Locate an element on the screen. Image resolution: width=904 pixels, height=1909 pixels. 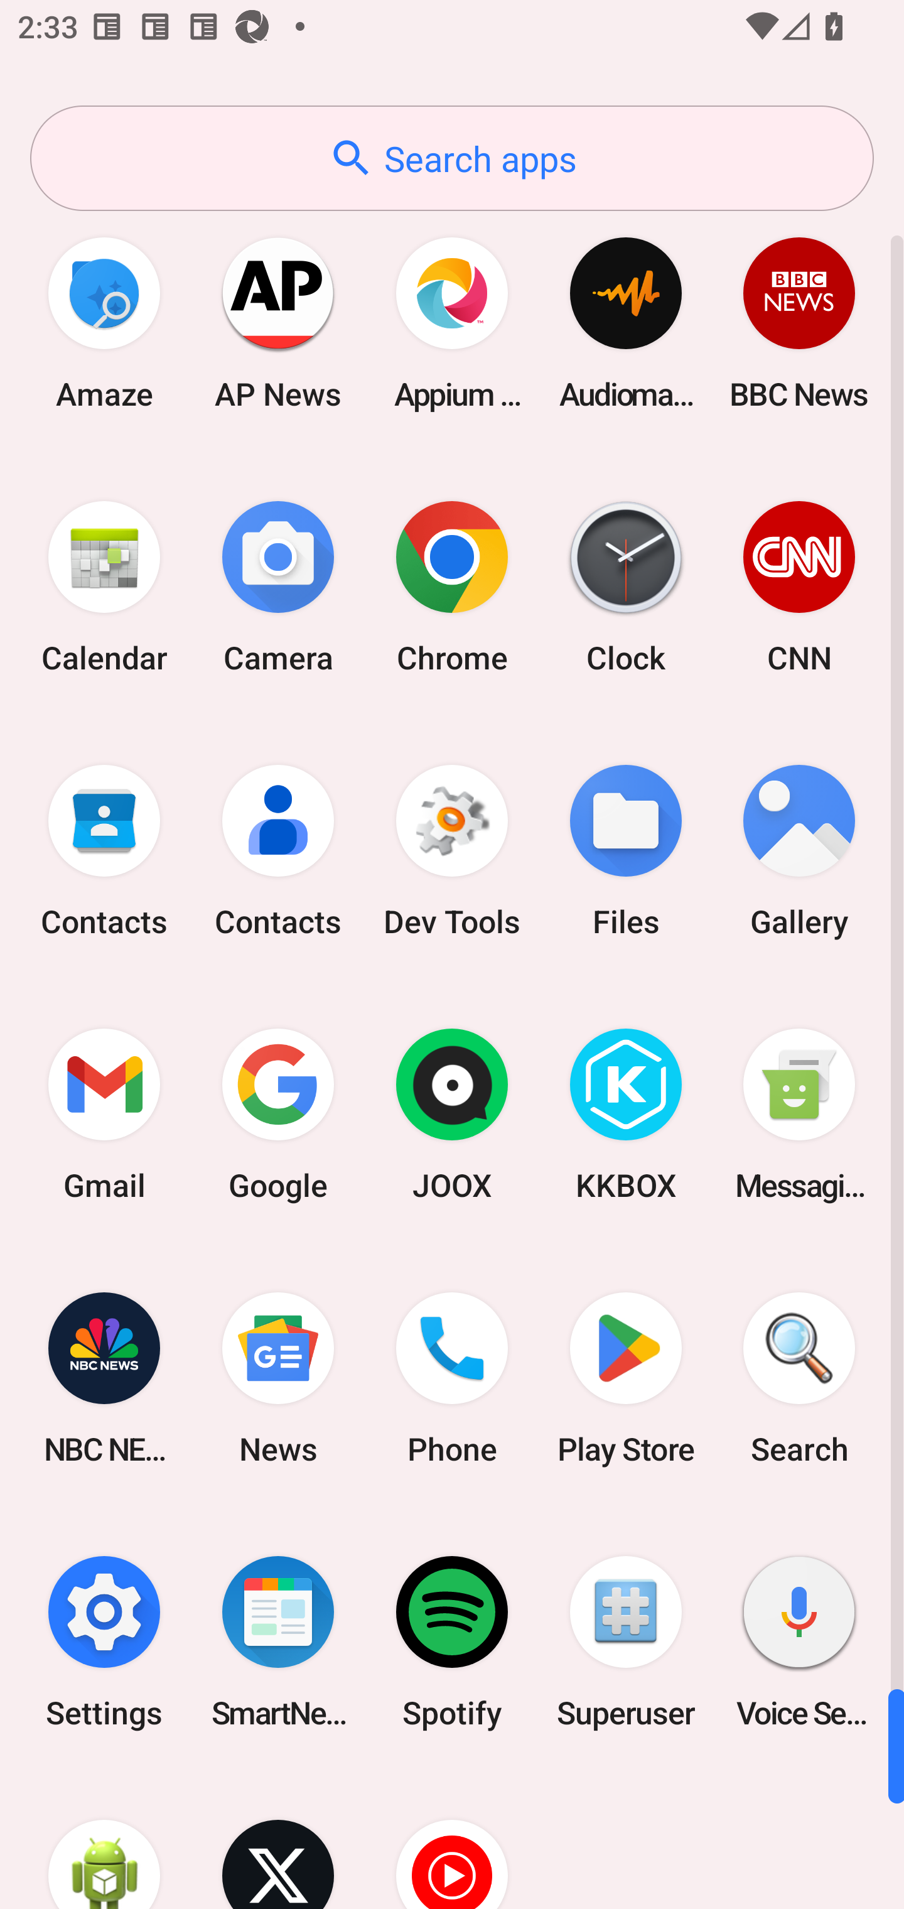
BBC News is located at coordinates (799, 323).